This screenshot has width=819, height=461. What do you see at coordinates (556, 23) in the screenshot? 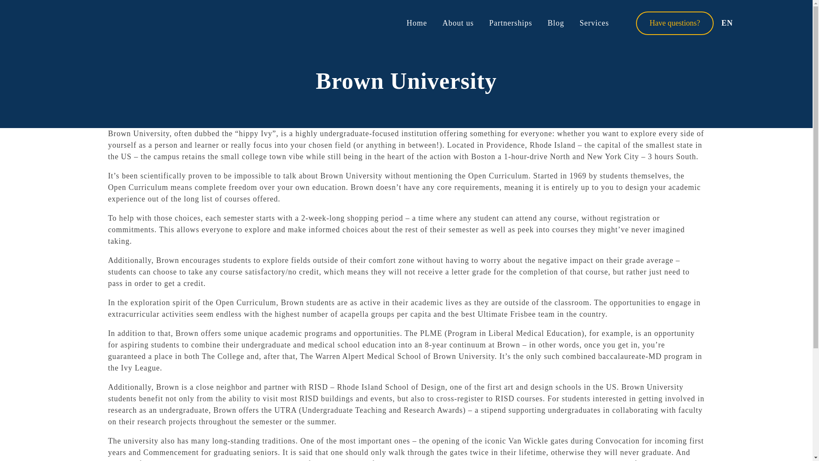
I see `Blog` at bounding box center [556, 23].